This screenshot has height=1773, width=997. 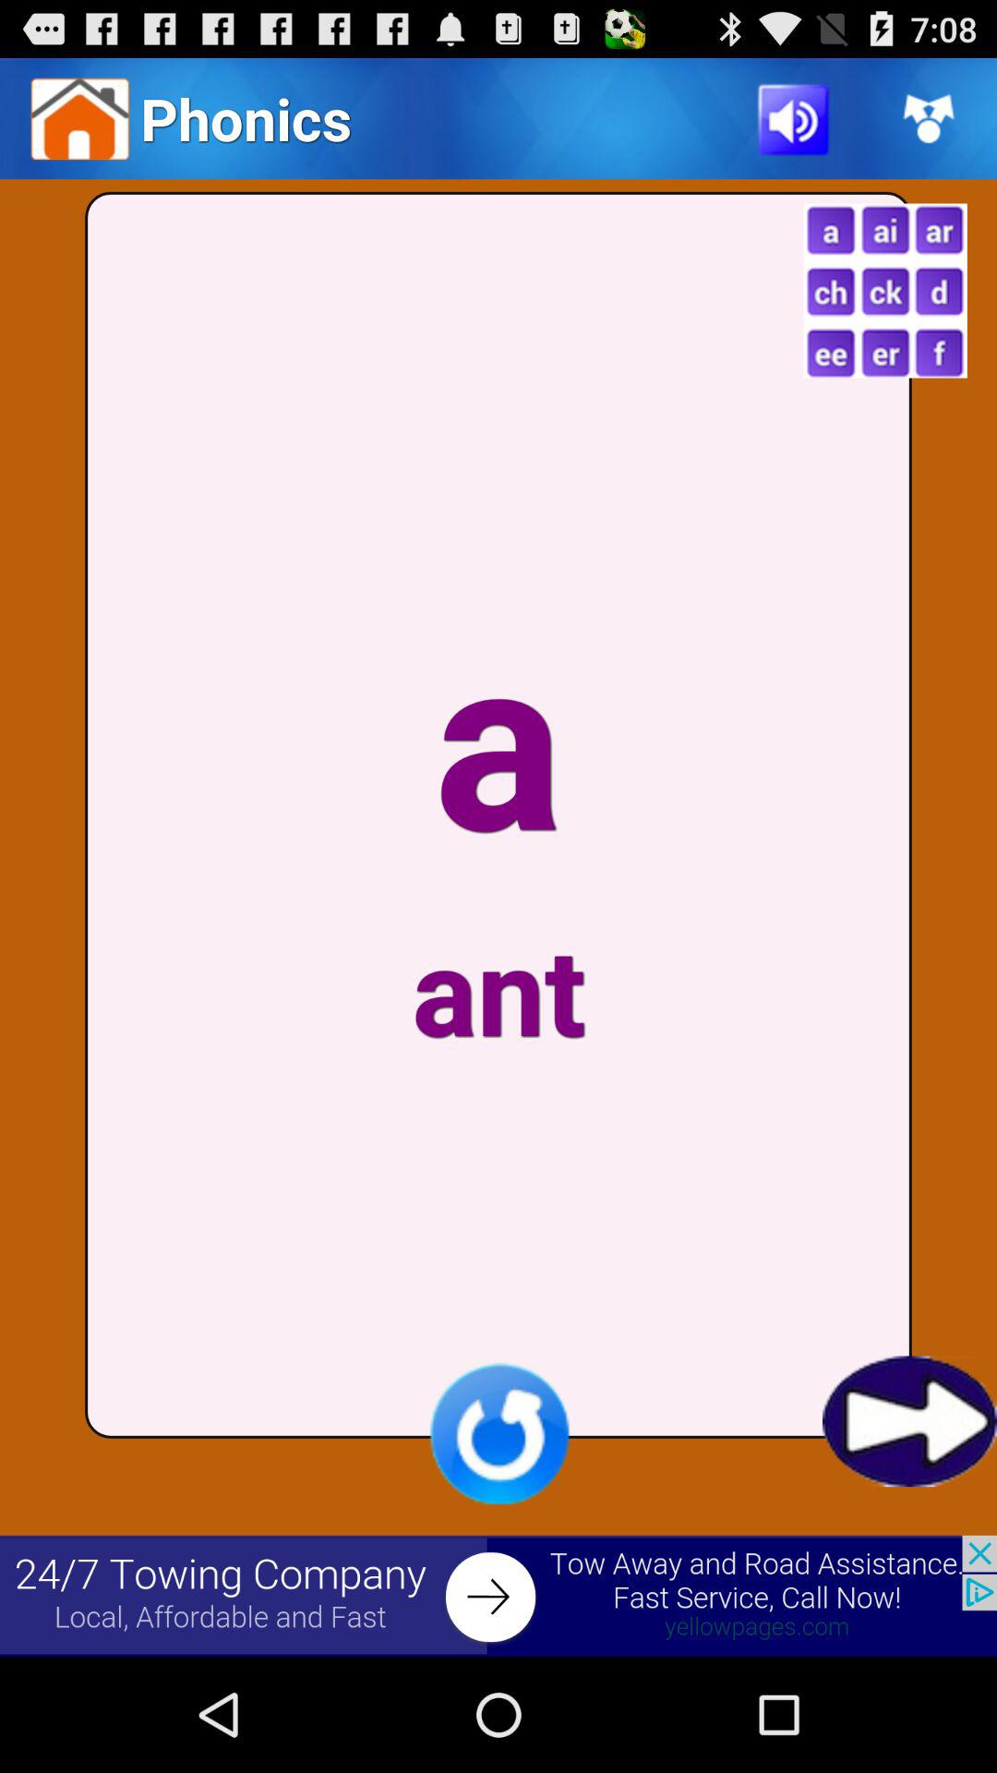 I want to click on menu button, so click(x=884, y=290).